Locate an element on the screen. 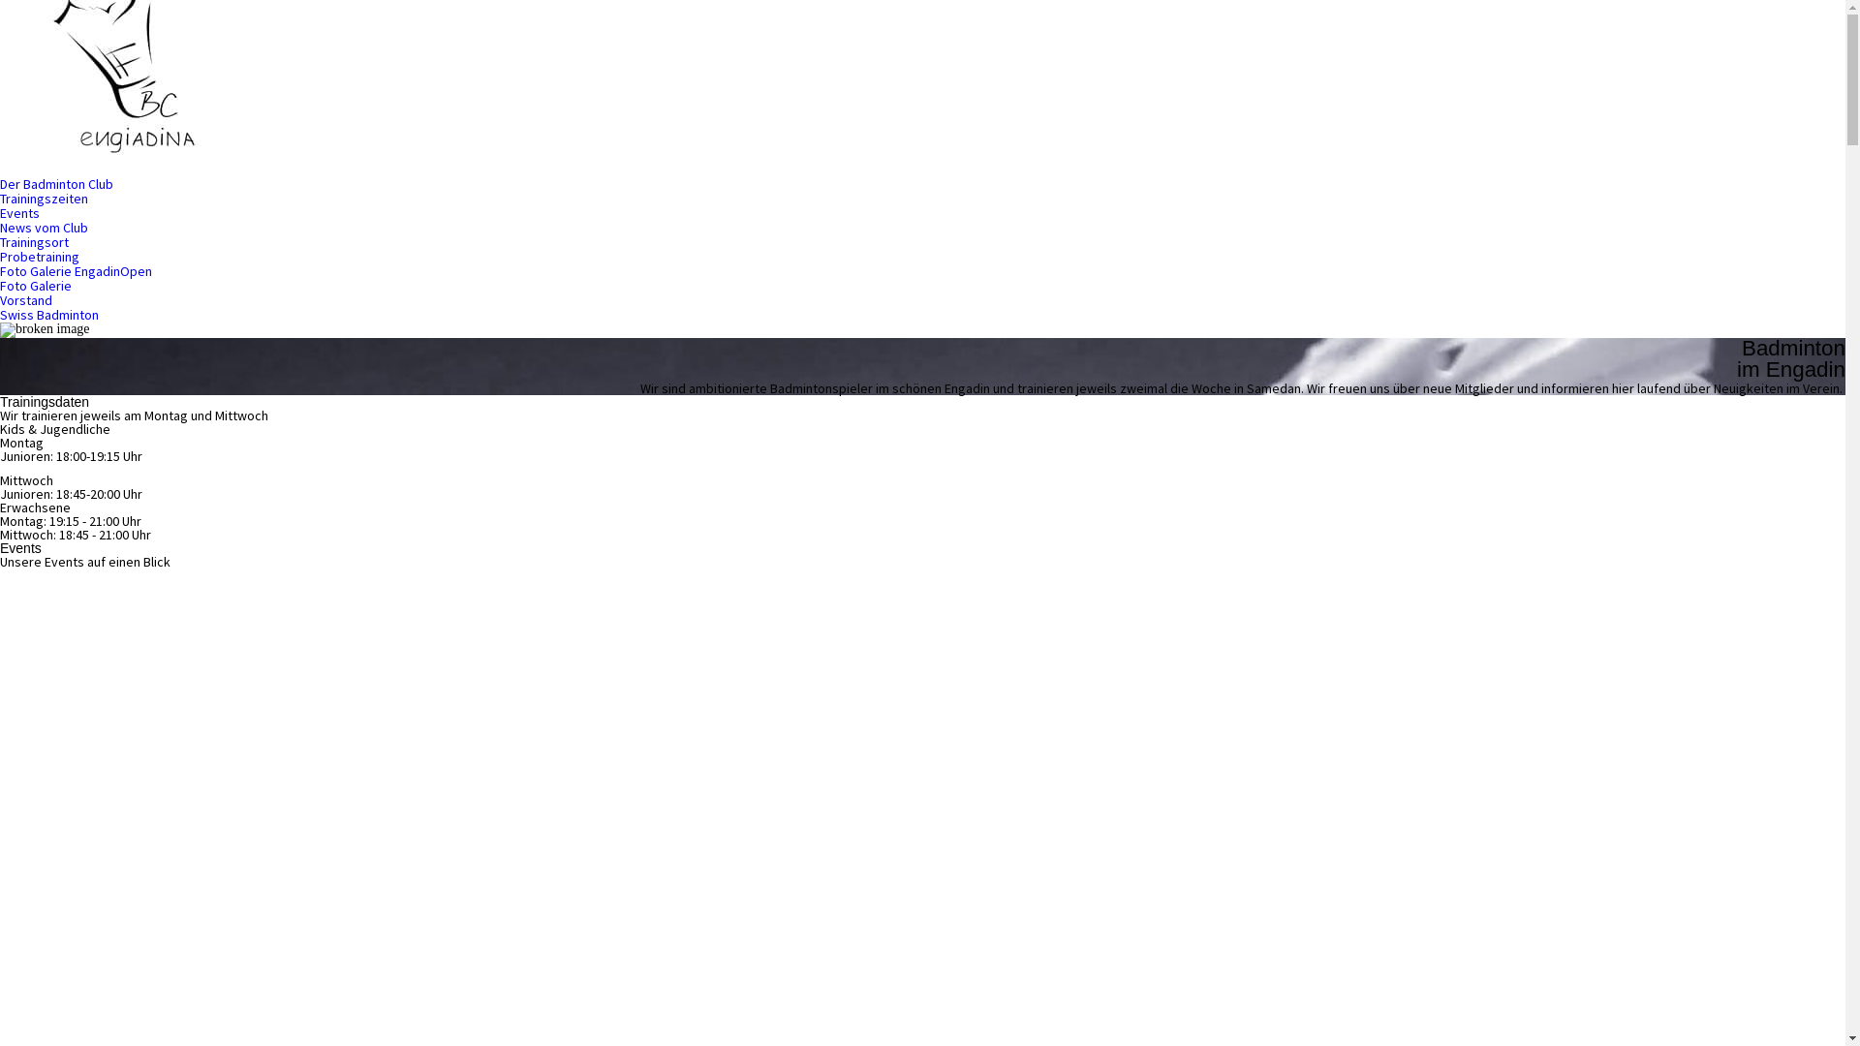 This screenshot has height=1046, width=1860. Trainingszeiten is located at coordinates (45, 200).